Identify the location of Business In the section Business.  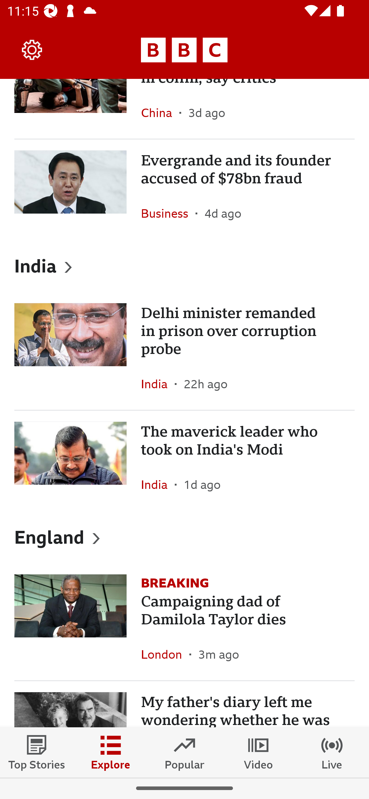
(168, 213).